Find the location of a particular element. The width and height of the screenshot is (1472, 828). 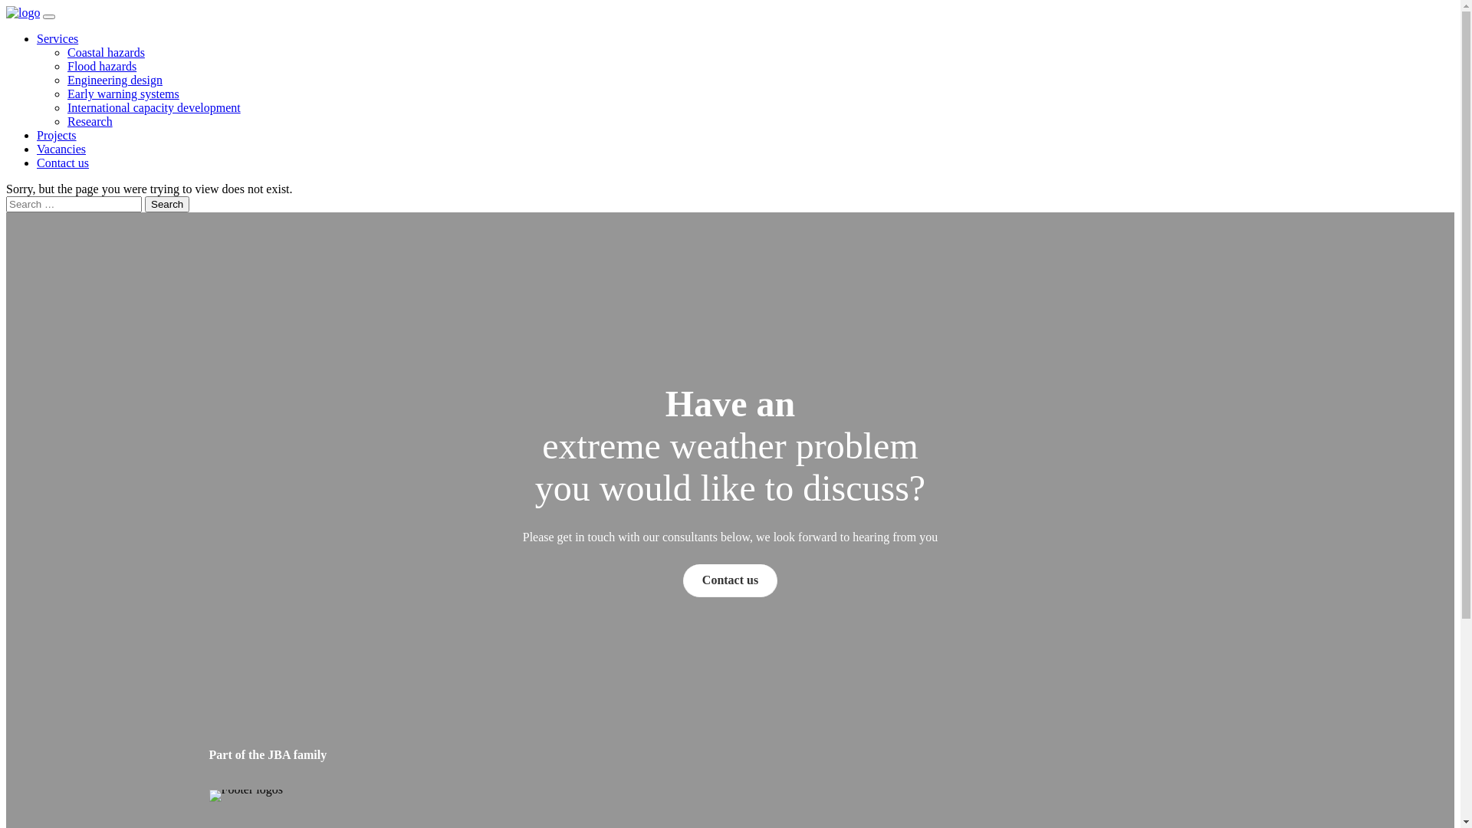

Services is located at coordinates (58, 38).